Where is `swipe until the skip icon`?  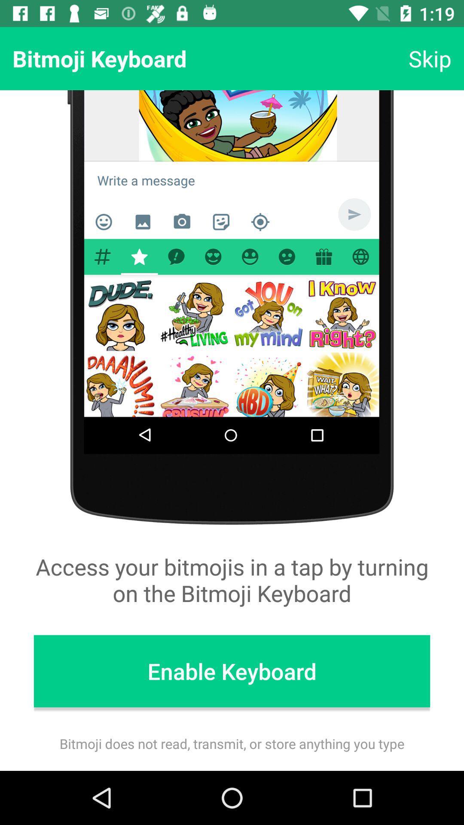 swipe until the skip icon is located at coordinates (430, 58).